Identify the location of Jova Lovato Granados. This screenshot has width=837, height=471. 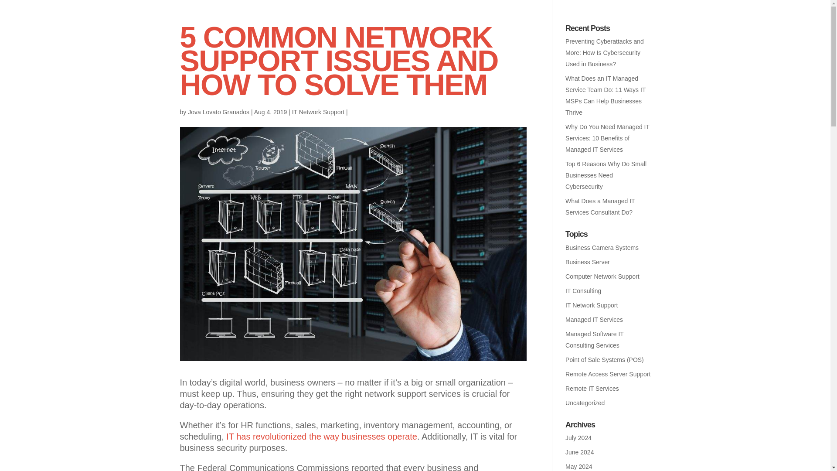
(218, 112).